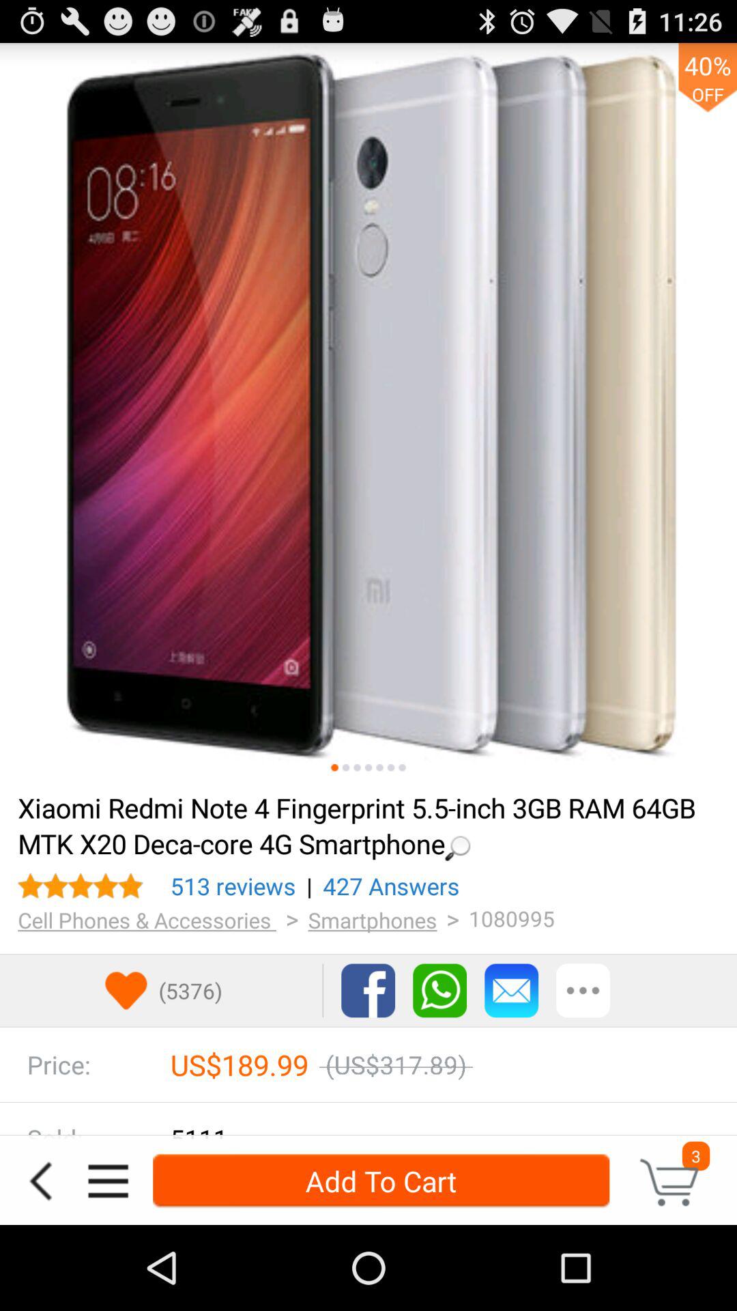 This screenshot has height=1311, width=737. Describe the element at coordinates (233, 886) in the screenshot. I see `click the icon to the left of | icon` at that location.